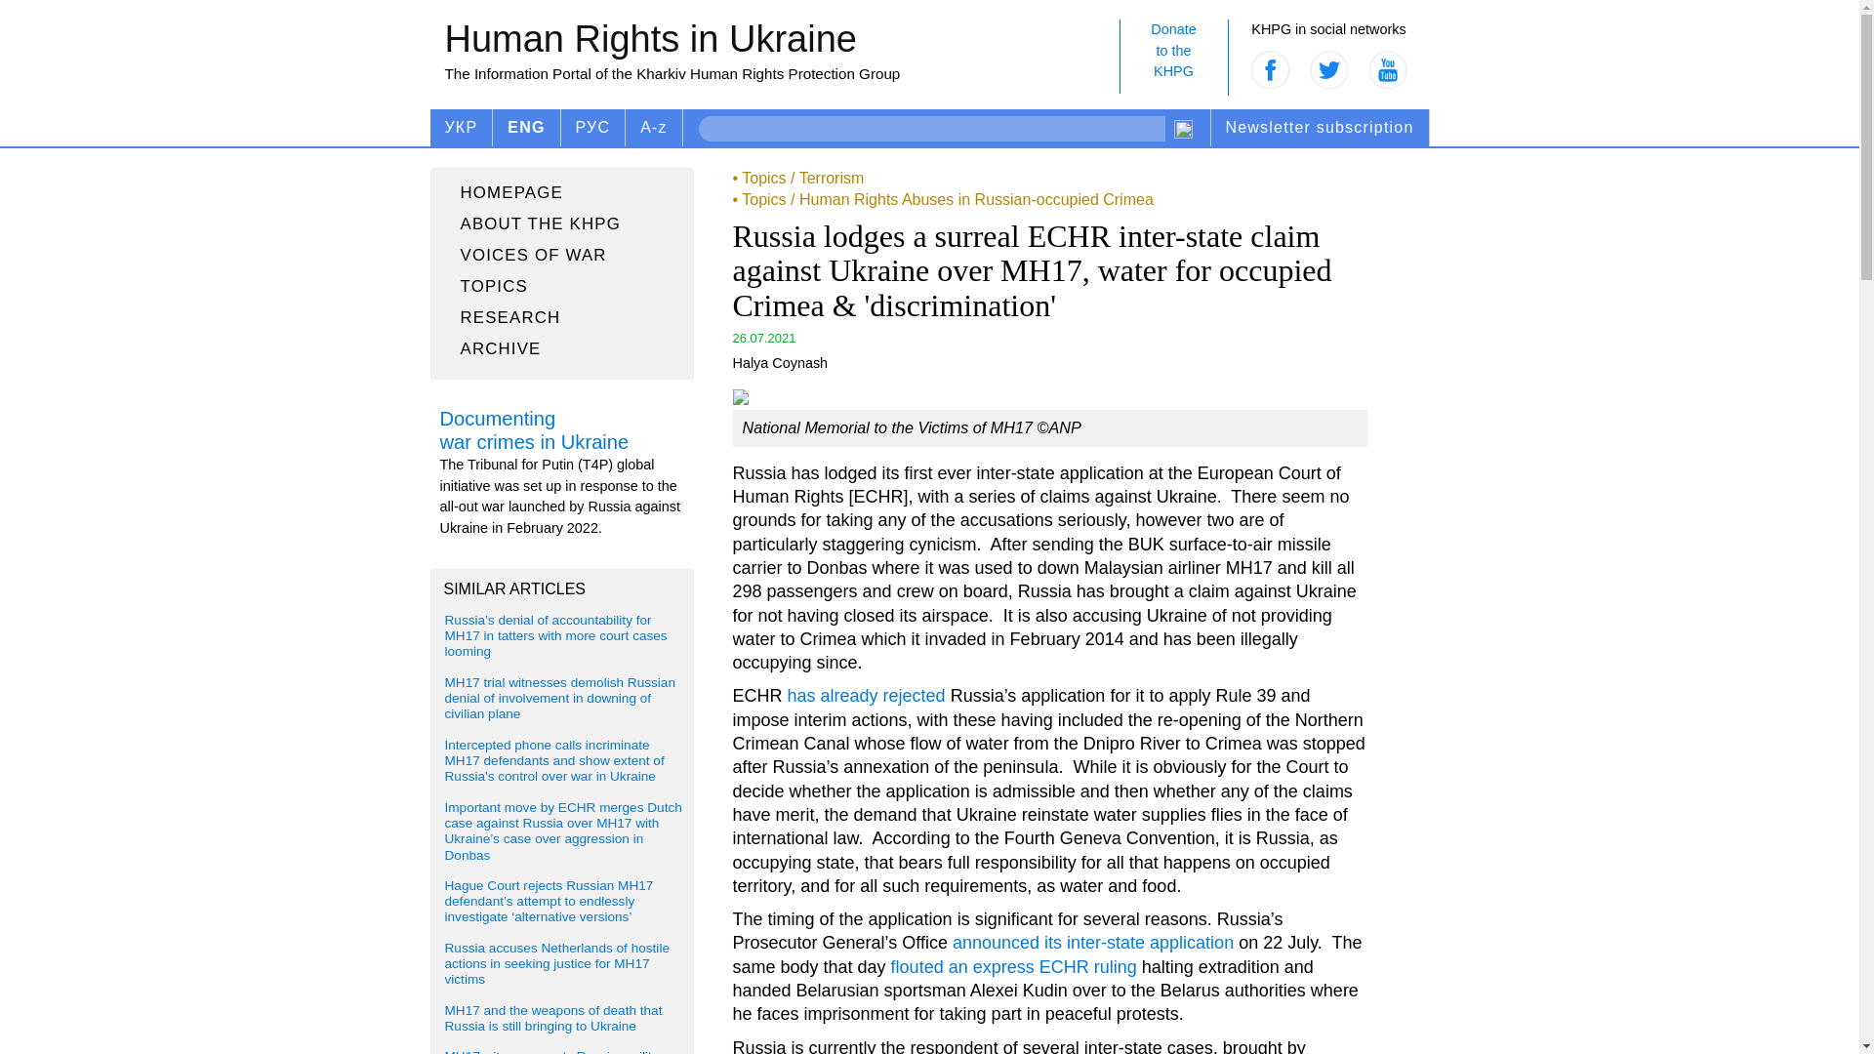  What do you see at coordinates (562, 286) in the screenshot?
I see `VOICES OF WAR` at bounding box center [562, 286].